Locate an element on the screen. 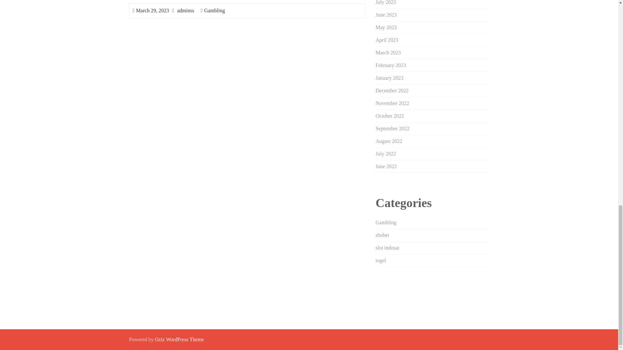 This screenshot has height=350, width=623. August 2022 is located at coordinates (389, 141).